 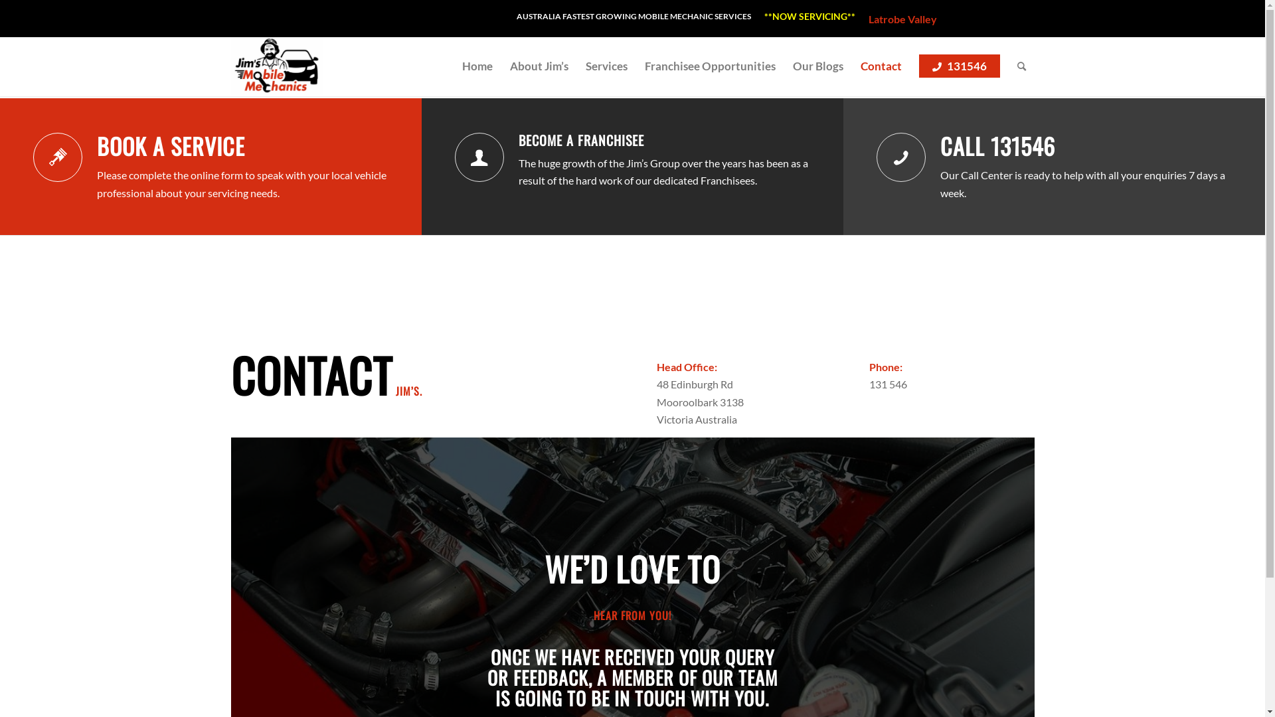 I want to click on CALL 131546, so click(x=997, y=146).